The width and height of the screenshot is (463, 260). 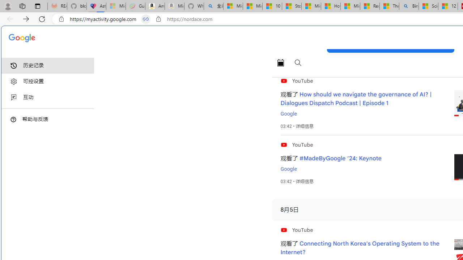 I want to click on Google, so click(x=288, y=169).